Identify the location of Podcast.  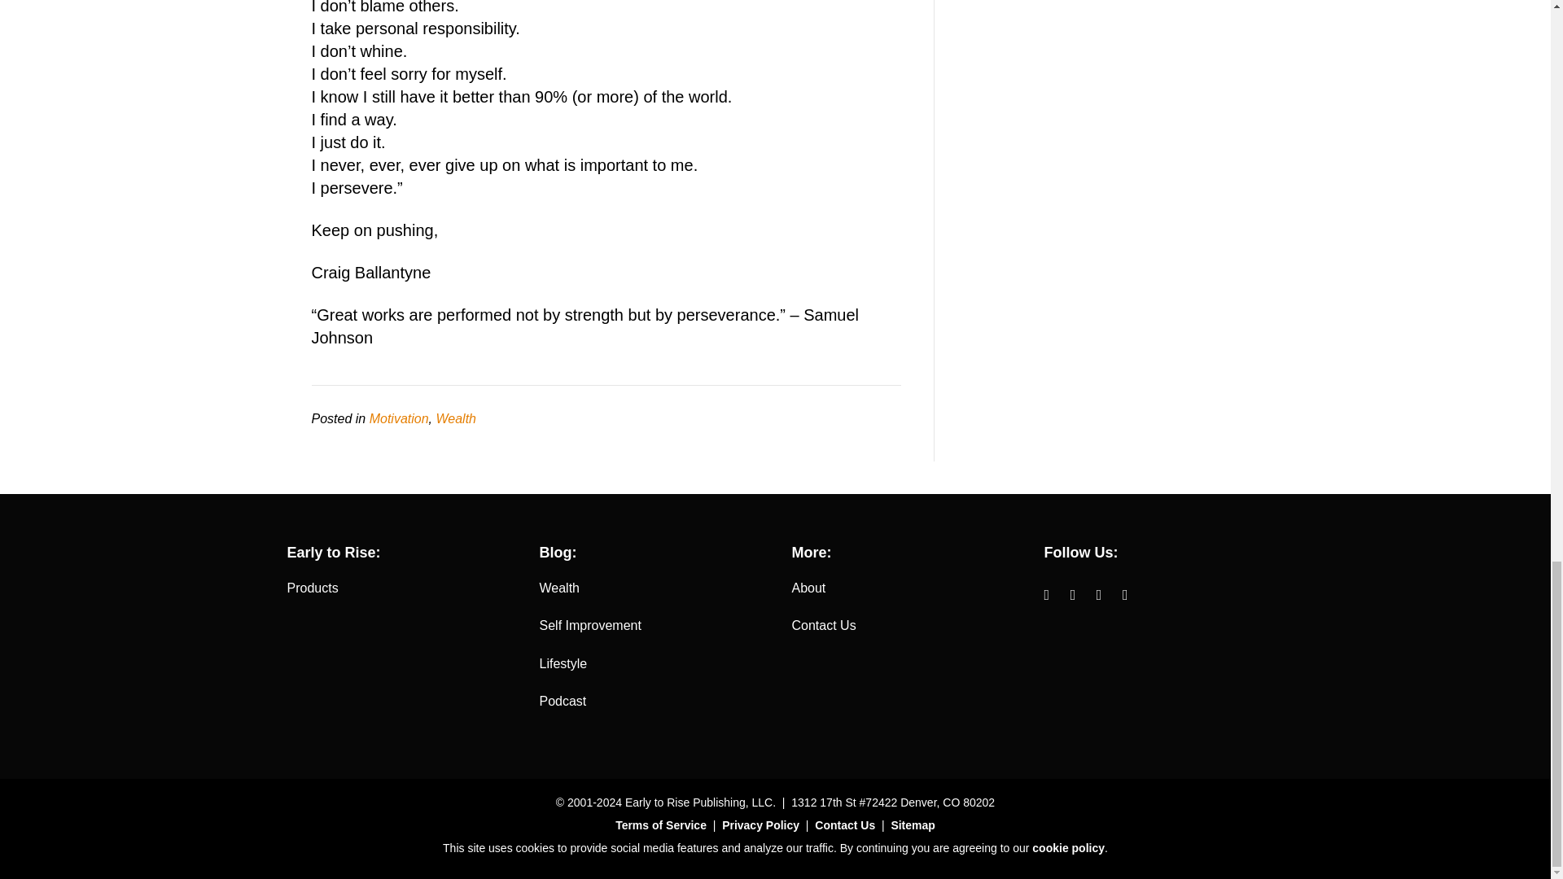
(563, 702).